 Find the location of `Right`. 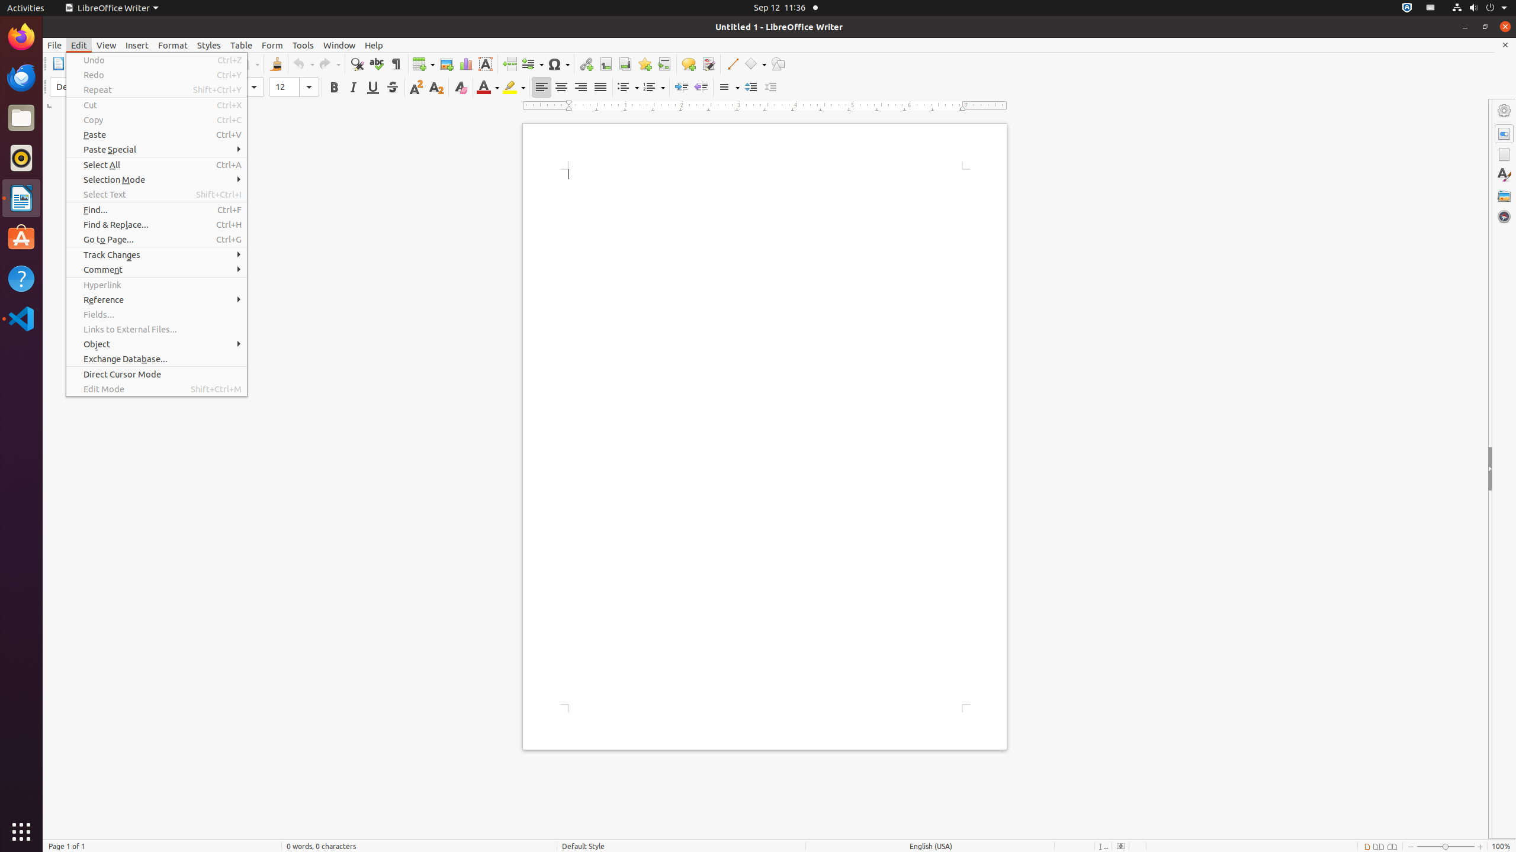

Right is located at coordinates (580, 88).